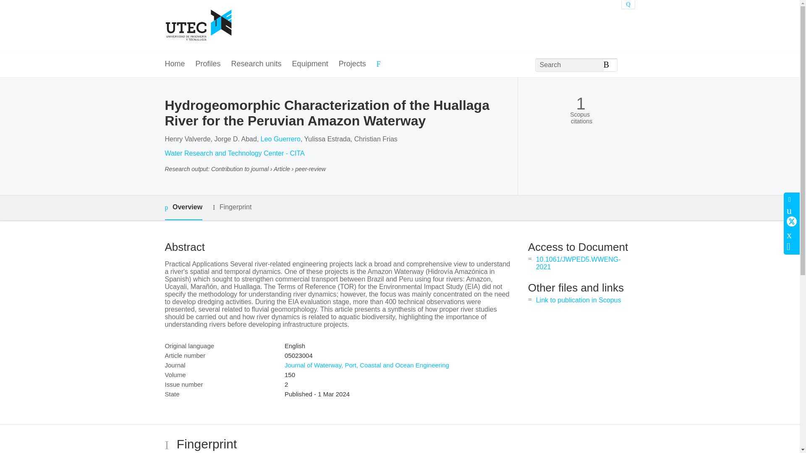  I want to click on Journal of Waterway, Port, Coastal and Ocean Engineering, so click(366, 365).